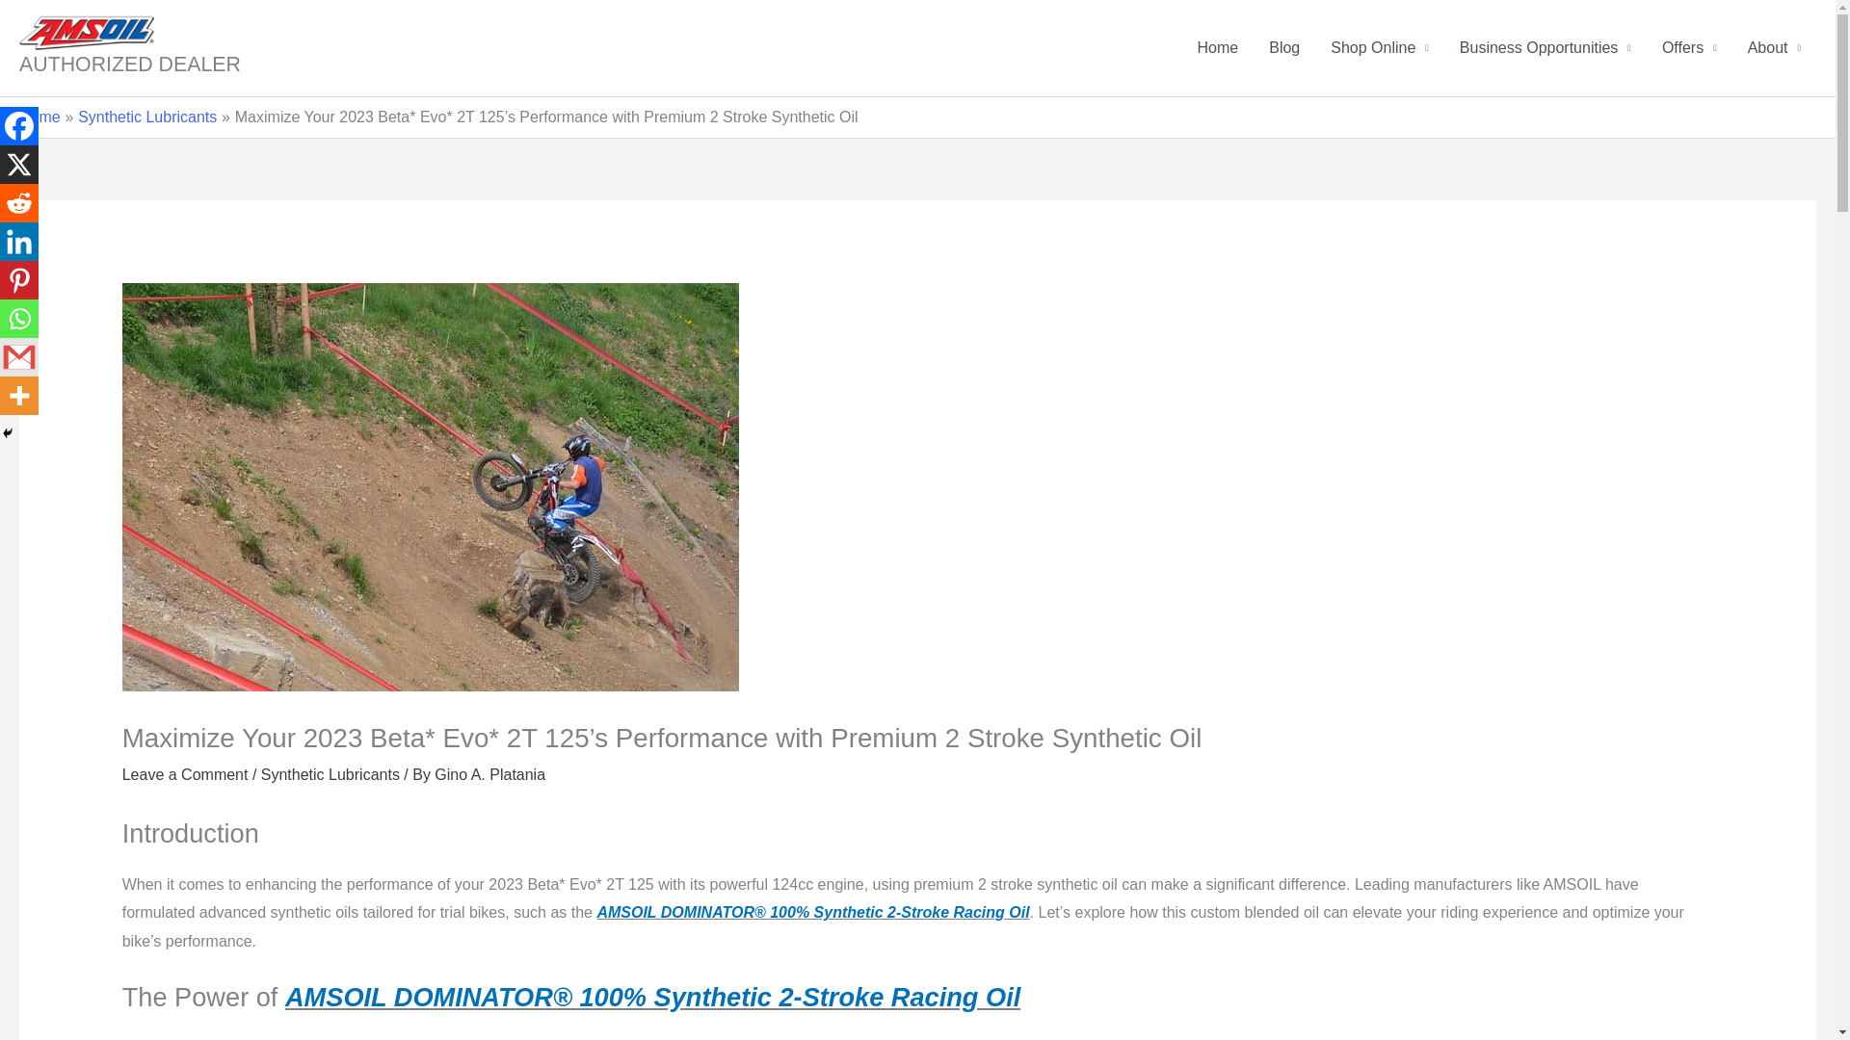 The width and height of the screenshot is (1850, 1040). Describe the element at coordinates (19, 242) in the screenshot. I see `Linkedin` at that location.